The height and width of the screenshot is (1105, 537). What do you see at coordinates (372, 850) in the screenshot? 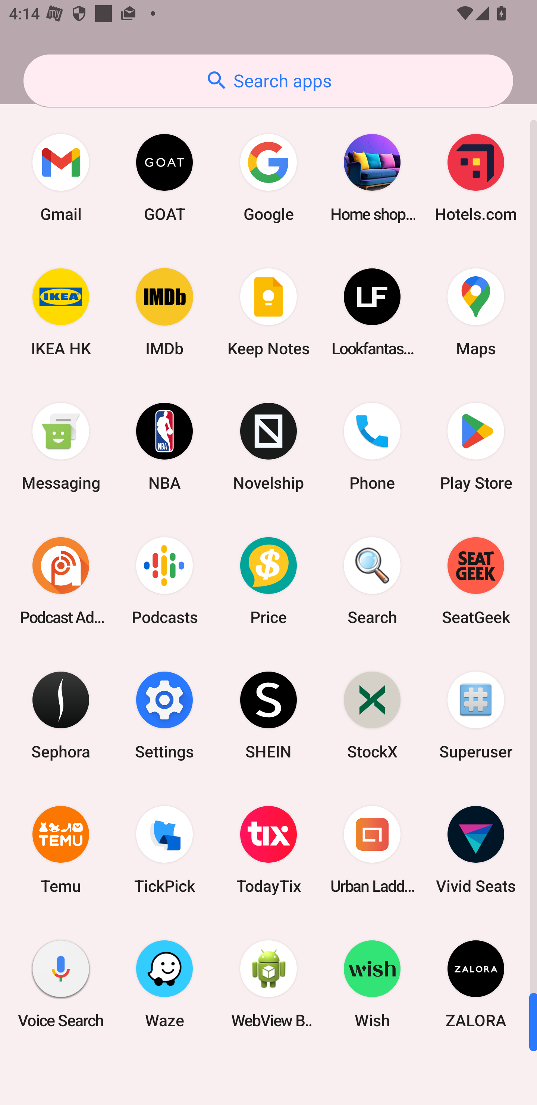
I see `Urban Ladder` at bounding box center [372, 850].